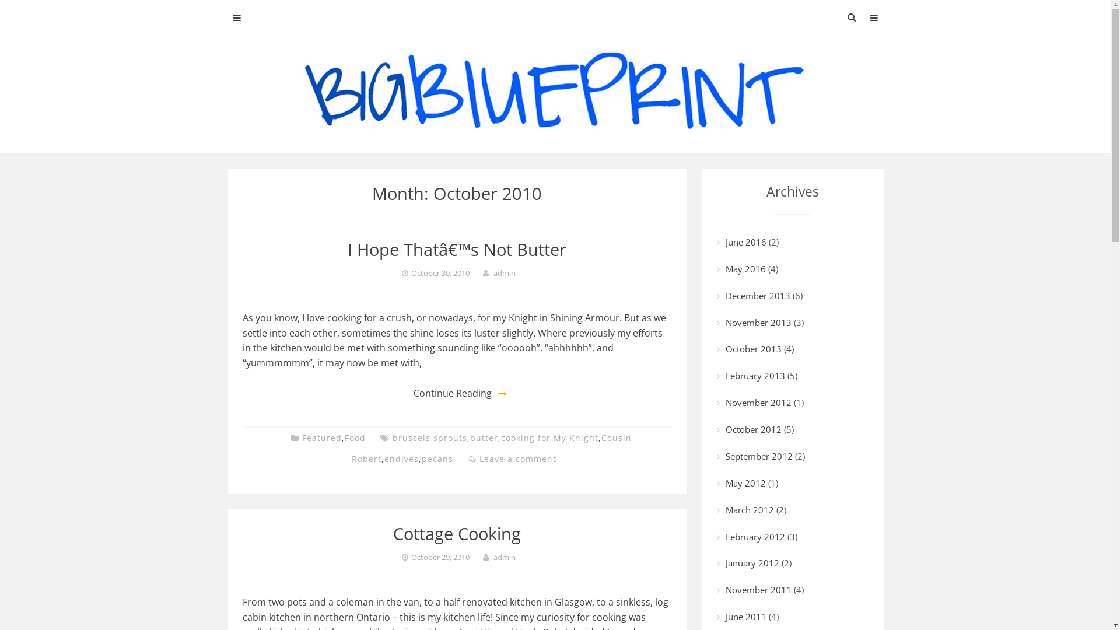  What do you see at coordinates (442, 557) in the screenshot?
I see `October 29, 2010` at bounding box center [442, 557].